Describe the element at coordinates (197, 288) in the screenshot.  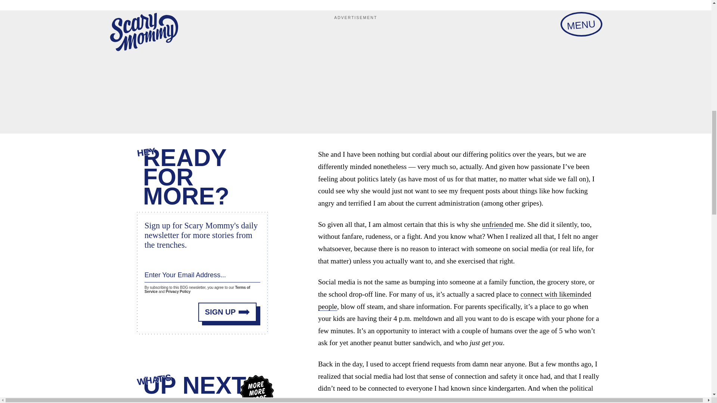
I see `Terms of Service` at that location.